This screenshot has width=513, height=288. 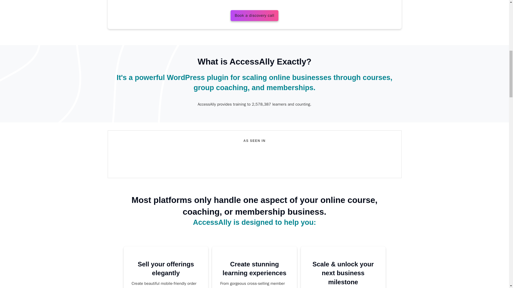 I want to click on Inc. logo - AccessAlly, so click(x=151, y=147).